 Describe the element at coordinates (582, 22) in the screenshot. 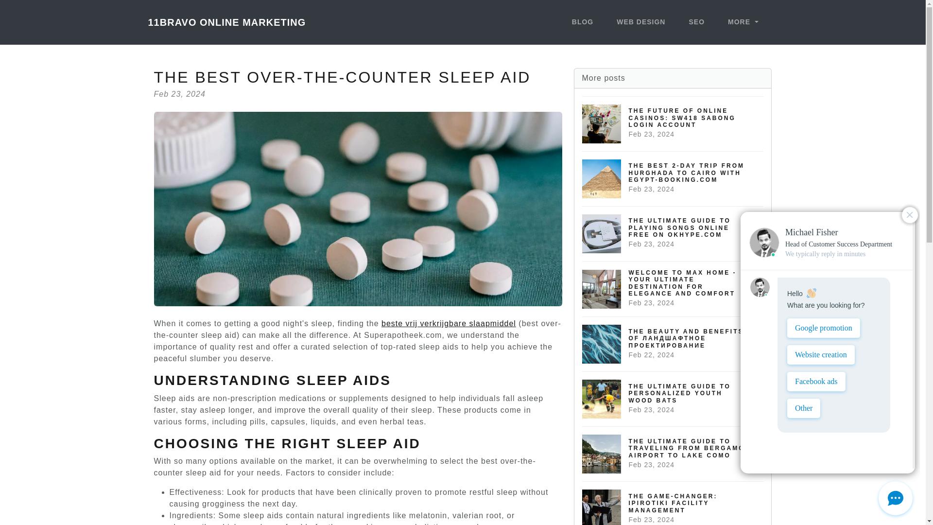

I see `BLOG` at that location.